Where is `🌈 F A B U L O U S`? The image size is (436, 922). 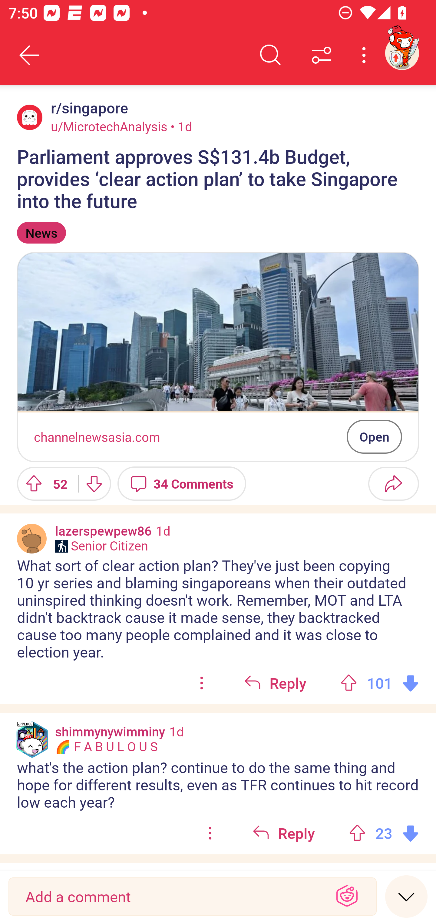 🌈 F A B U L O U S is located at coordinates (106, 747).